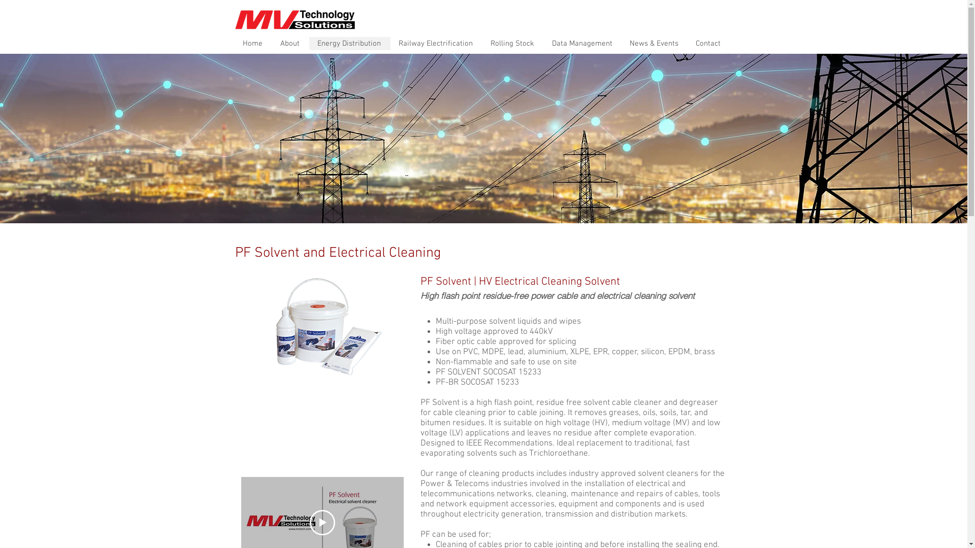 The height and width of the screenshot is (548, 975). What do you see at coordinates (655, 44) in the screenshot?
I see `News & Events` at bounding box center [655, 44].